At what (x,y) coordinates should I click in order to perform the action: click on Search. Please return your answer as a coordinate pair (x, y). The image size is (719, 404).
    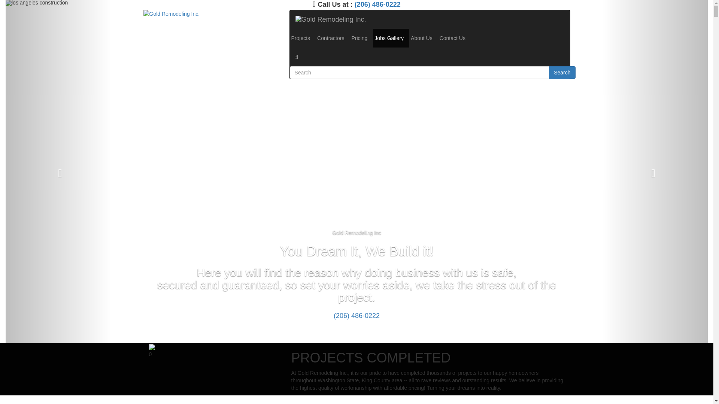
    Looking at the image, I should click on (562, 73).